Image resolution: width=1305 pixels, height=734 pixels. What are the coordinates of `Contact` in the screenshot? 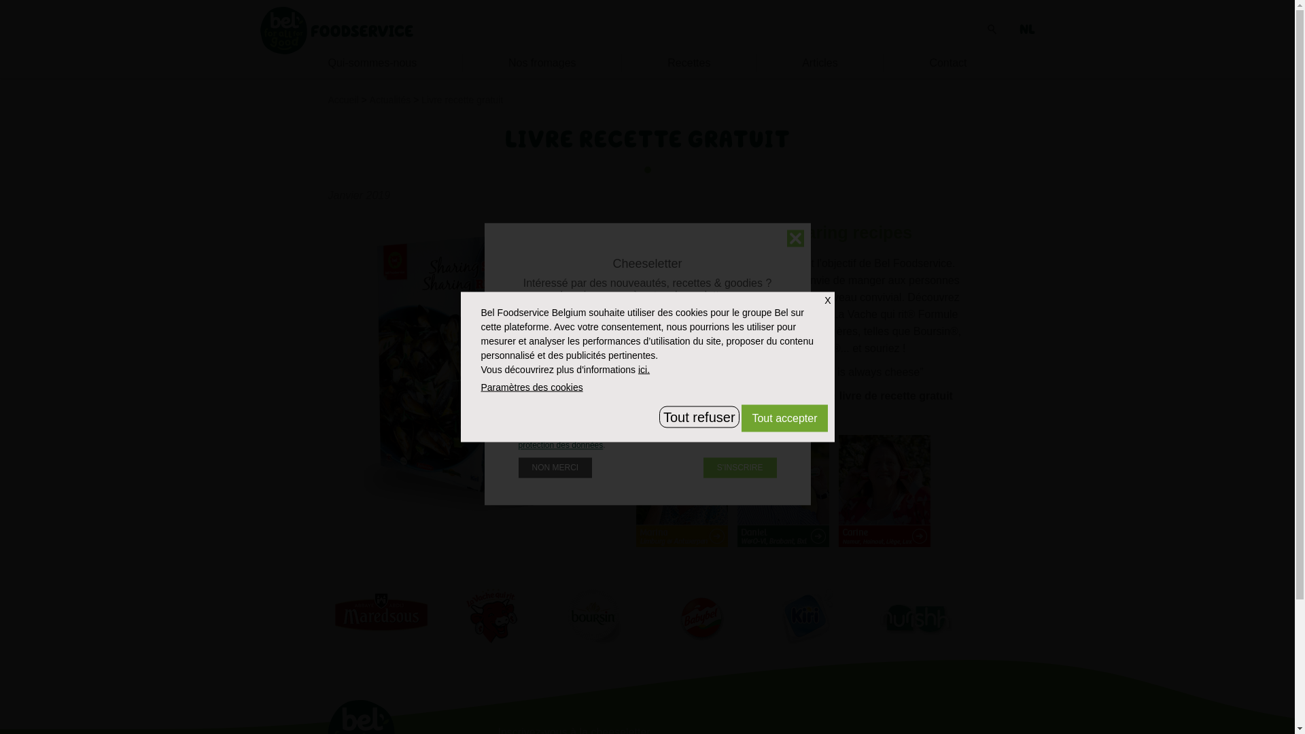 It's located at (947, 63).